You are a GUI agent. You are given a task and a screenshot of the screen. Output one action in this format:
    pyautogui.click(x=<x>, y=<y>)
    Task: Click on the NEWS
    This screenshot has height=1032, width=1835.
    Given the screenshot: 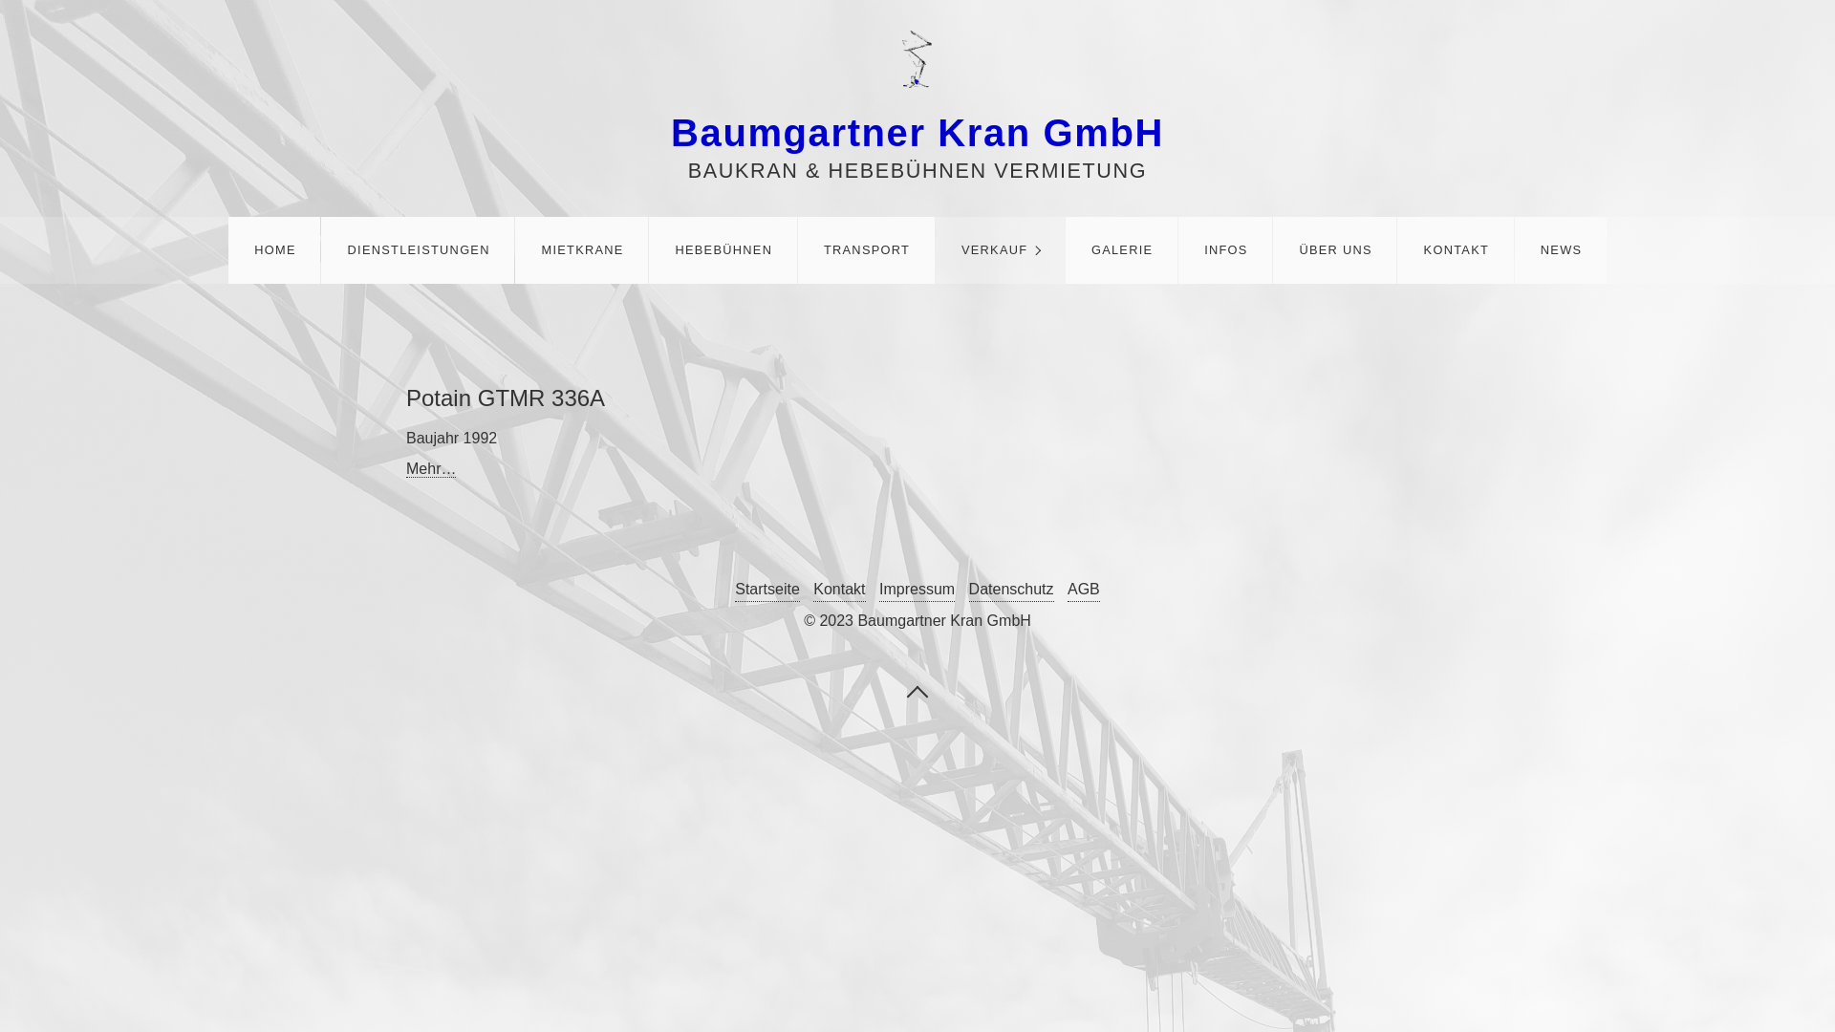 What is the action you would take?
    pyautogui.click(x=1561, y=250)
    